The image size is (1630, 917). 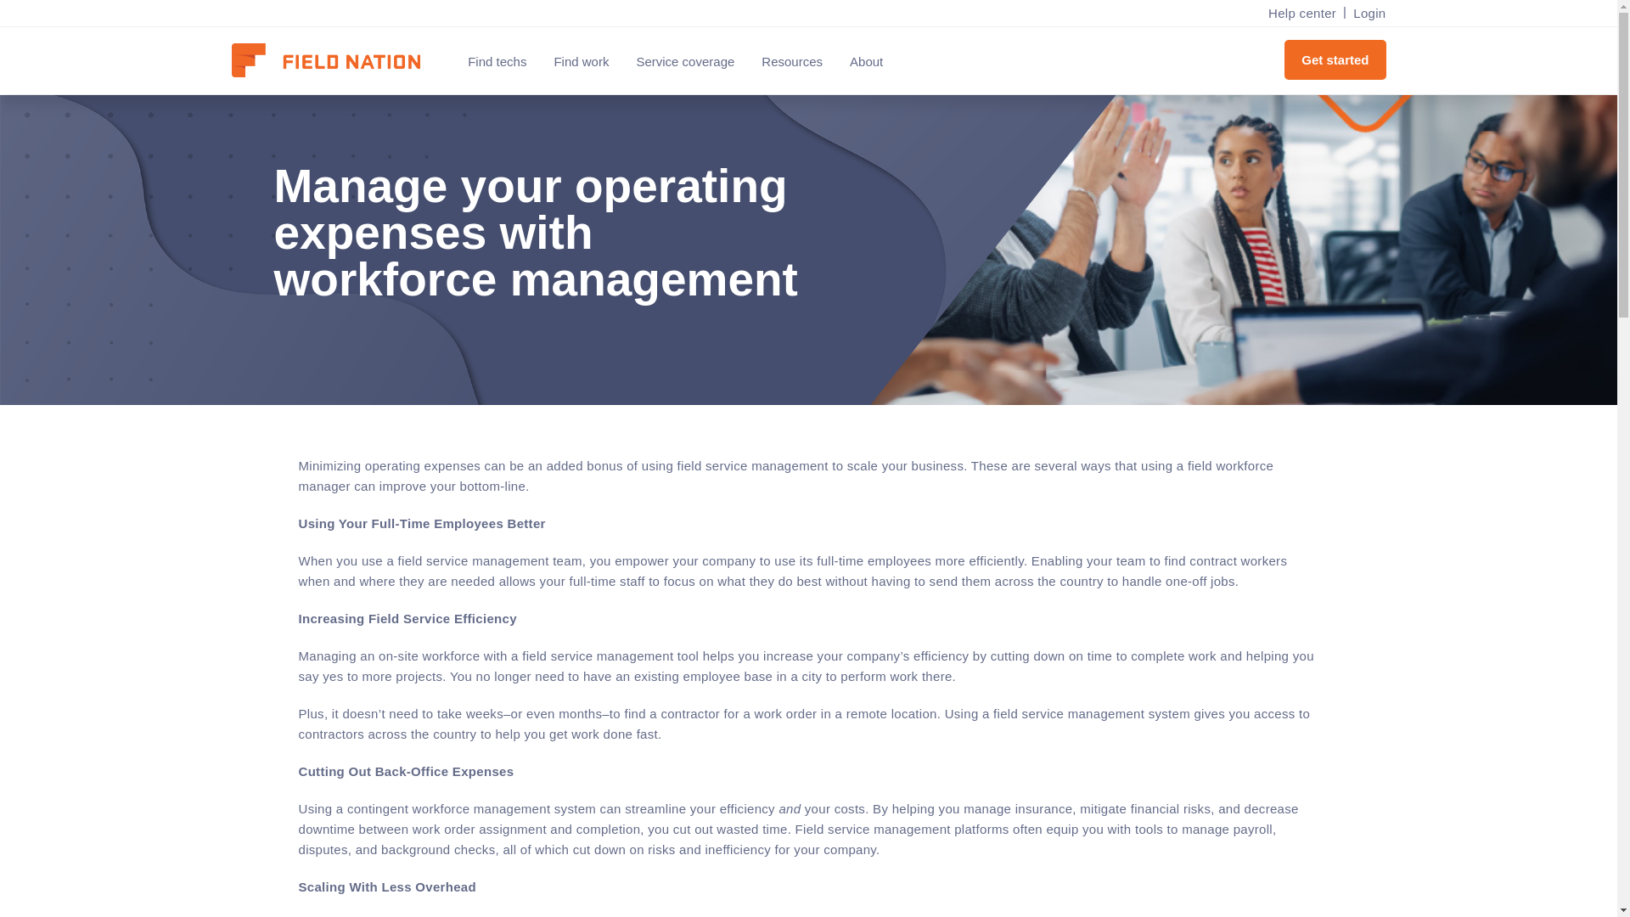 What do you see at coordinates (1302, 14) in the screenshot?
I see `Help center` at bounding box center [1302, 14].